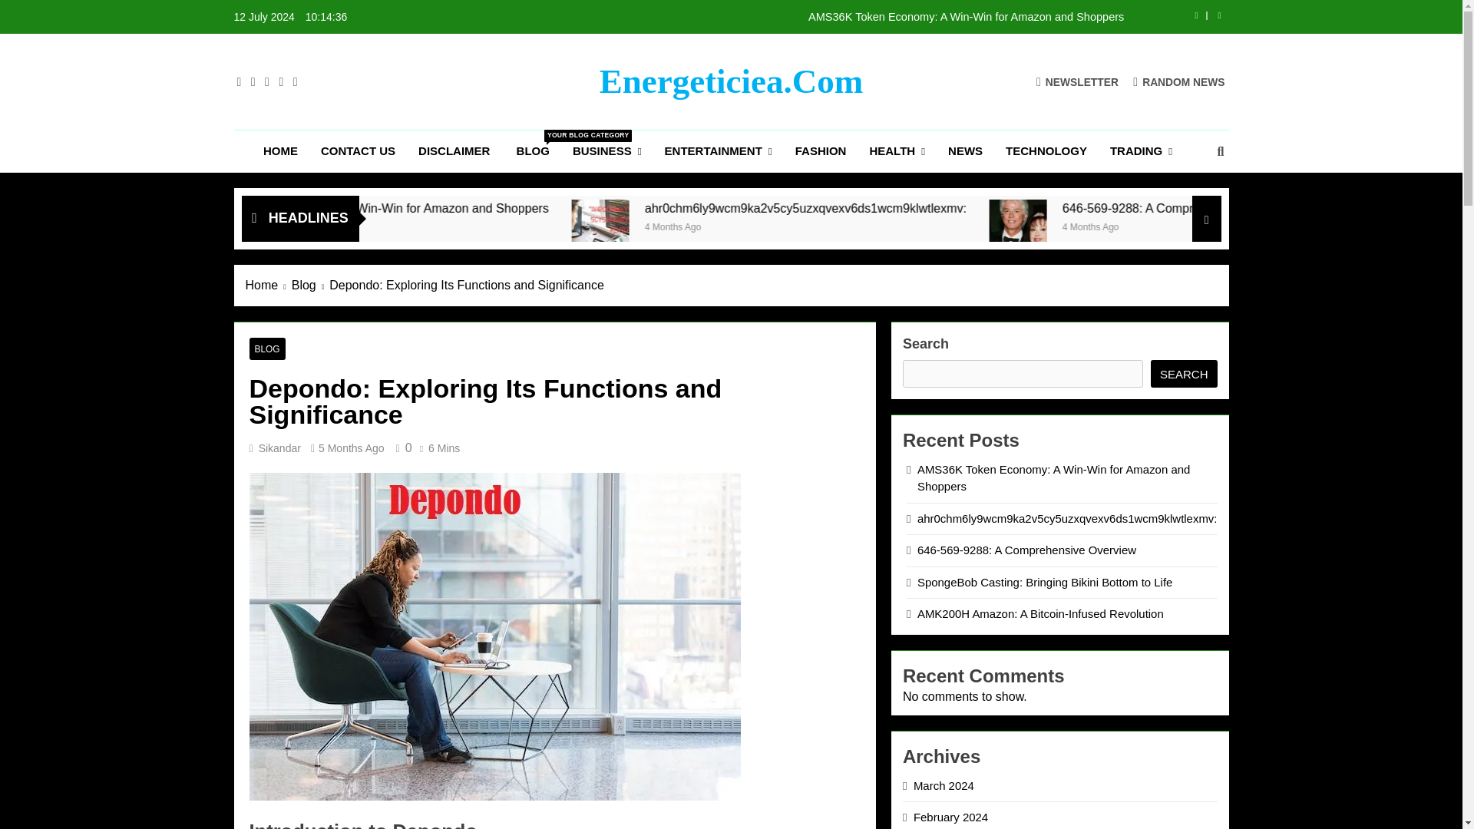 The width and height of the screenshot is (1474, 829). Describe the element at coordinates (358, 150) in the screenshot. I see `CONTACT US` at that location.